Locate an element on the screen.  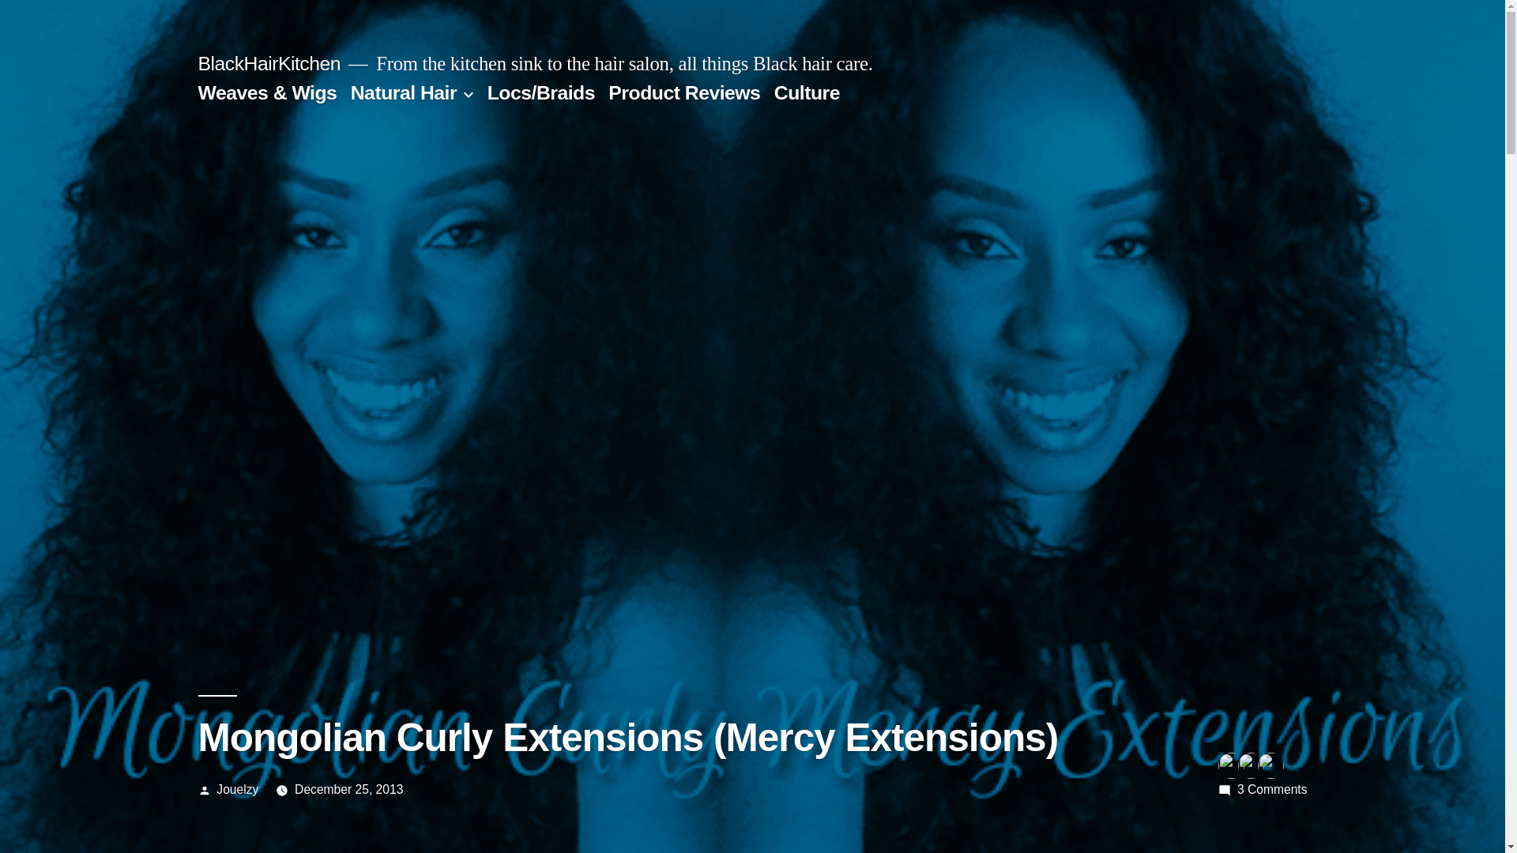
Culture is located at coordinates (807, 92).